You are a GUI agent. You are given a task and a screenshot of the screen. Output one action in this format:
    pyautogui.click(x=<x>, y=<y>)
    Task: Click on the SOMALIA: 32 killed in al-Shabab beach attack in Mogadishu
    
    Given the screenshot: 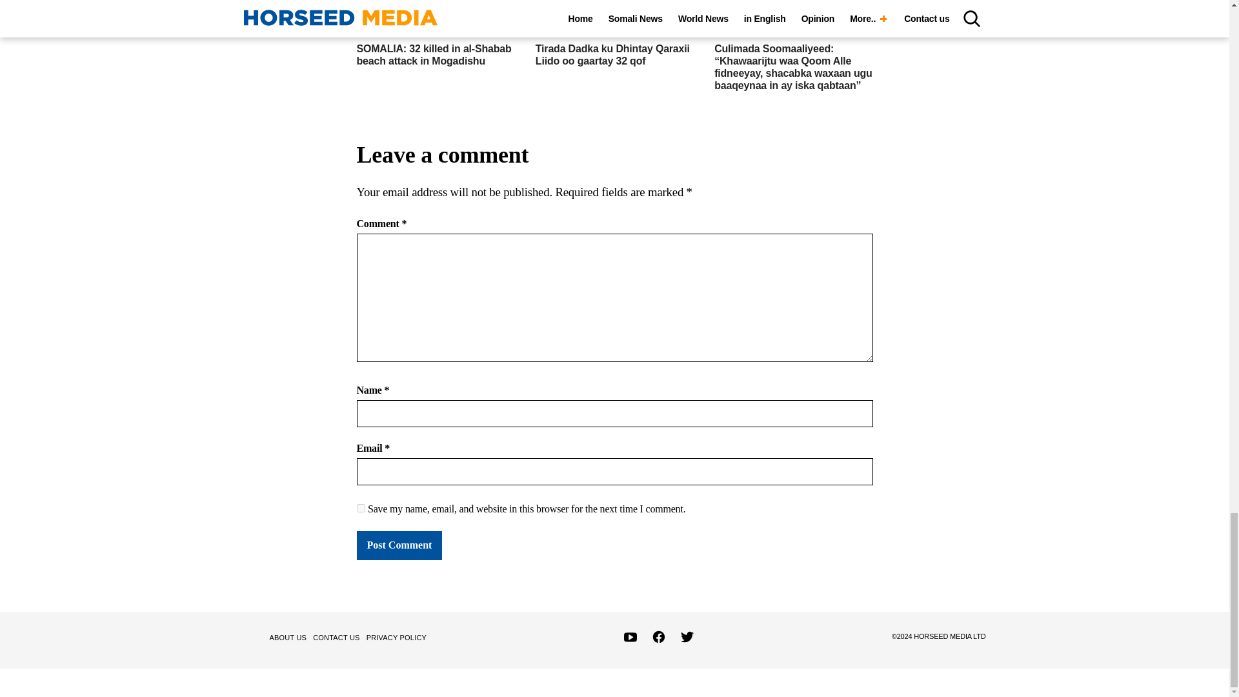 What is the action you would take?
    pyautogui.click(x=434, y=54)
    